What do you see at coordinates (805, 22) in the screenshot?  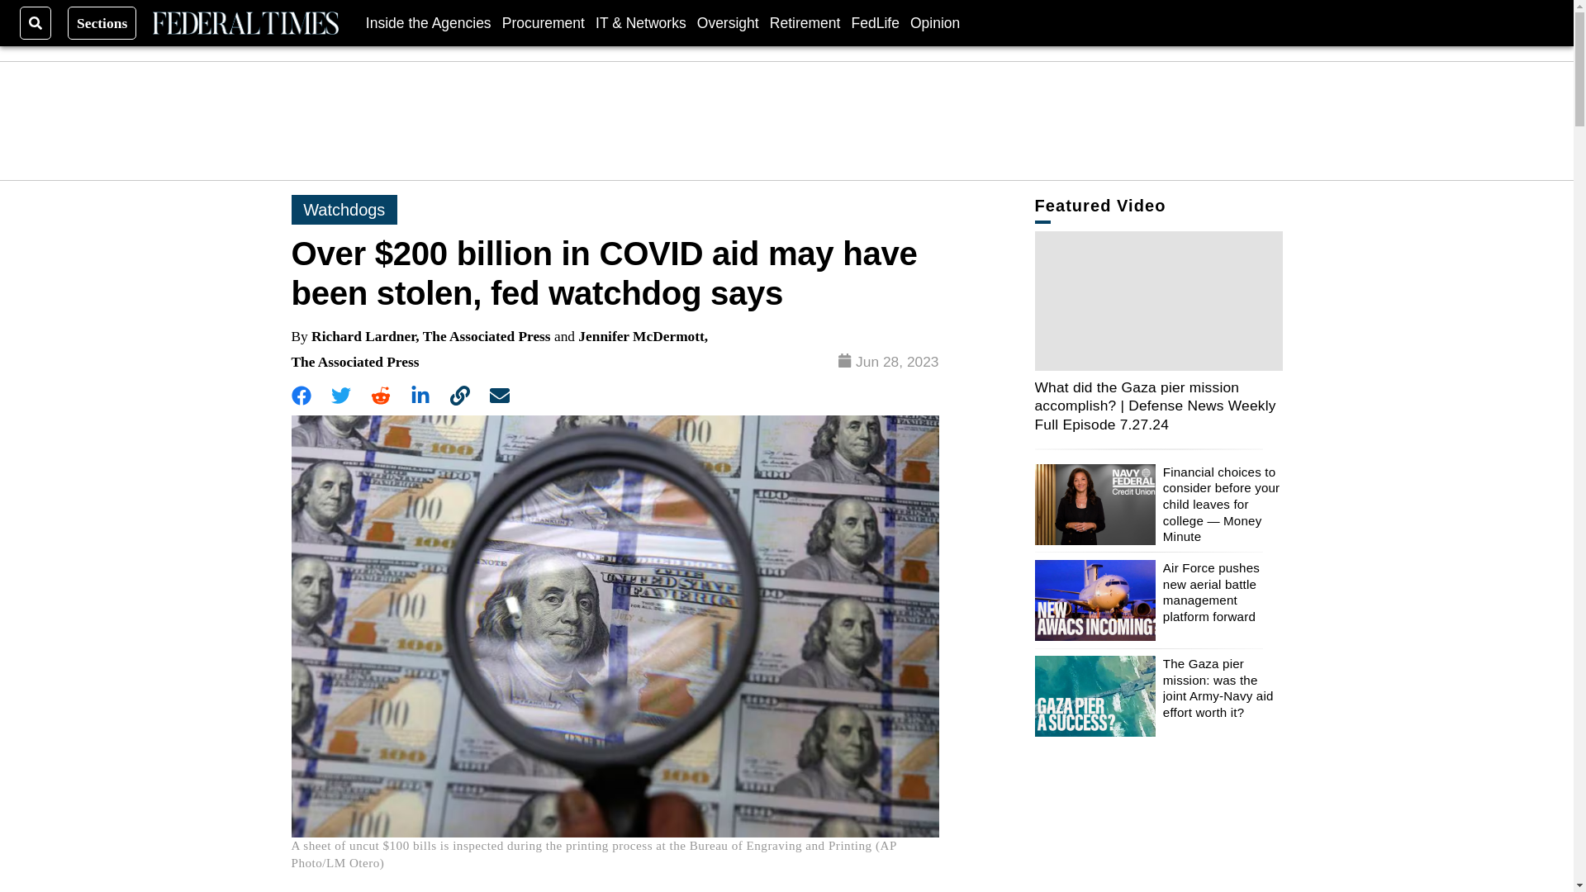 I see `Retirement` at bounding box center [805, 22].